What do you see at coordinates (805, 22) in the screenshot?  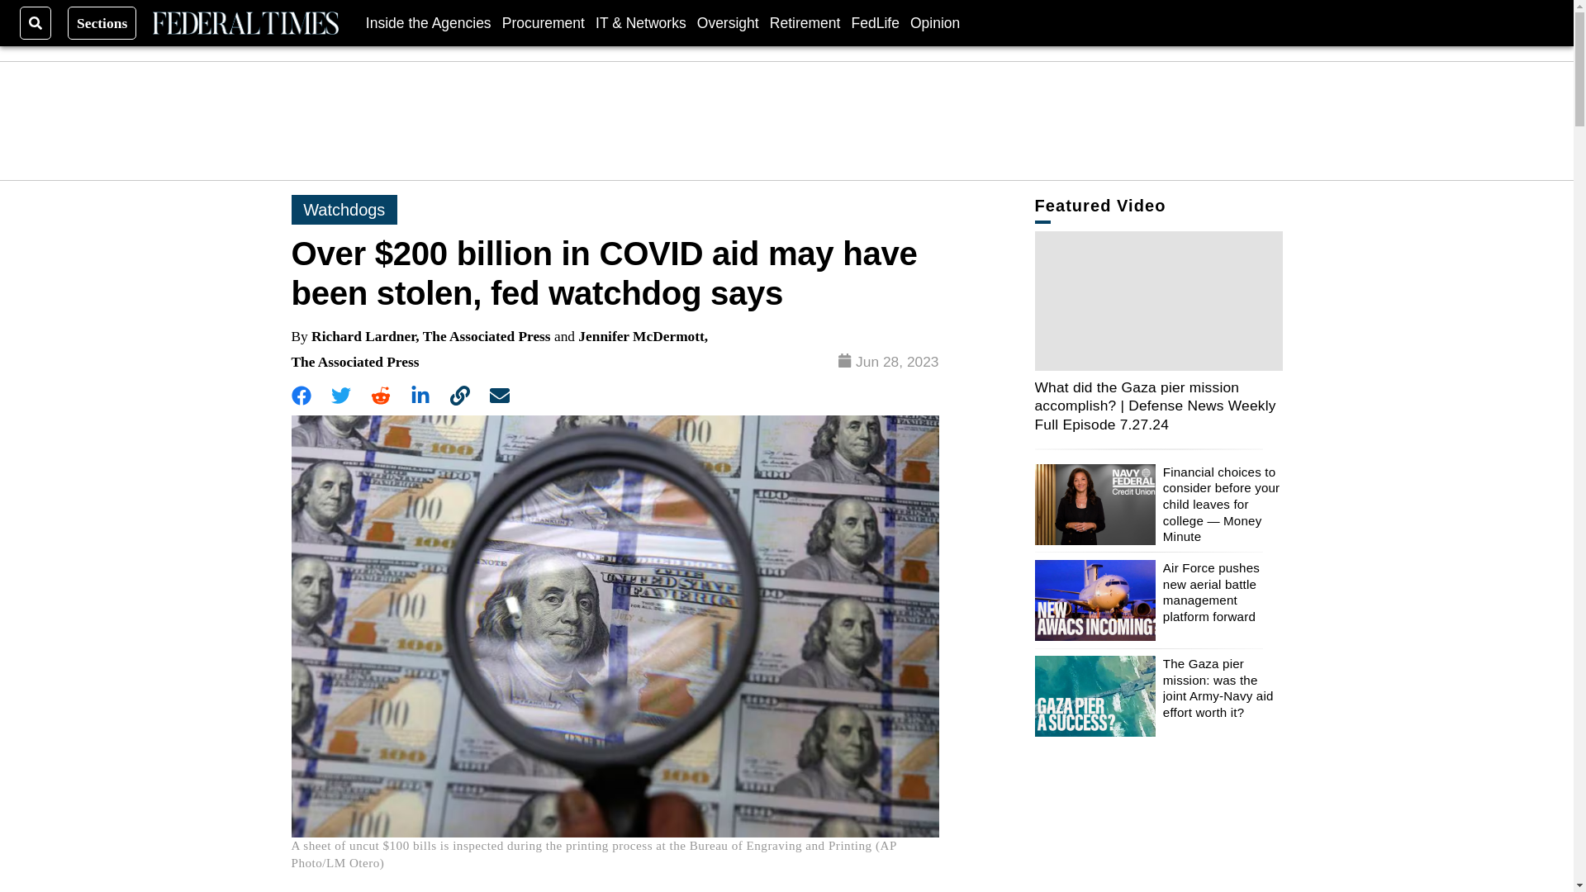 I see `Retirement` at bounding box center [805, 22].